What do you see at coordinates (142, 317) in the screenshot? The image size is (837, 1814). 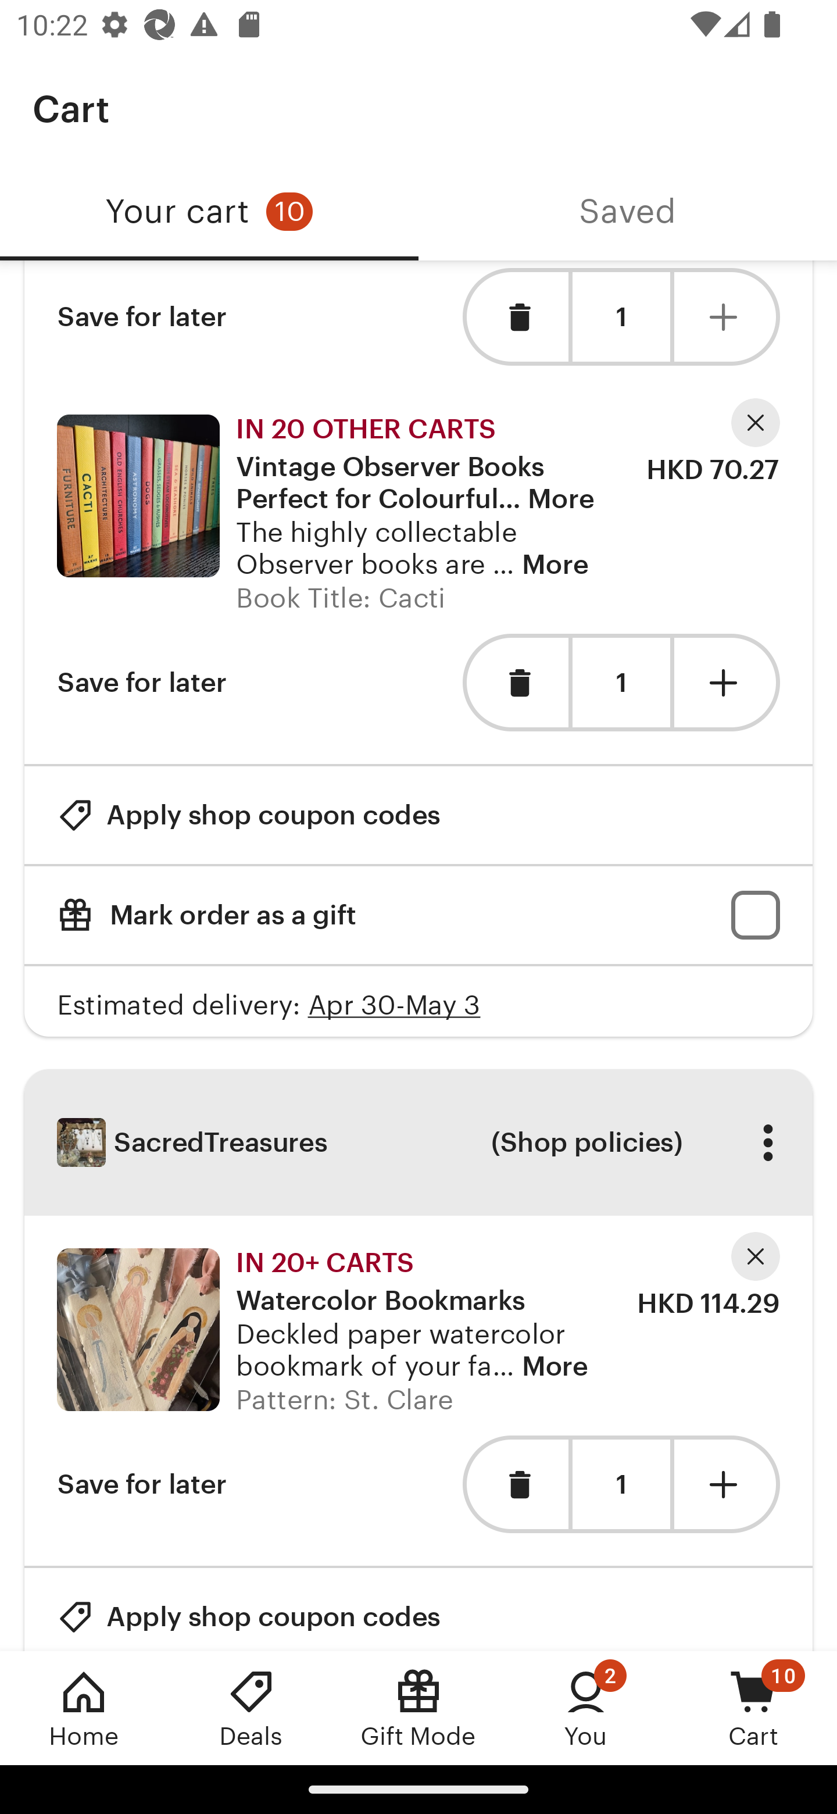 I see `Save for later` at bounding box center [142, 317].